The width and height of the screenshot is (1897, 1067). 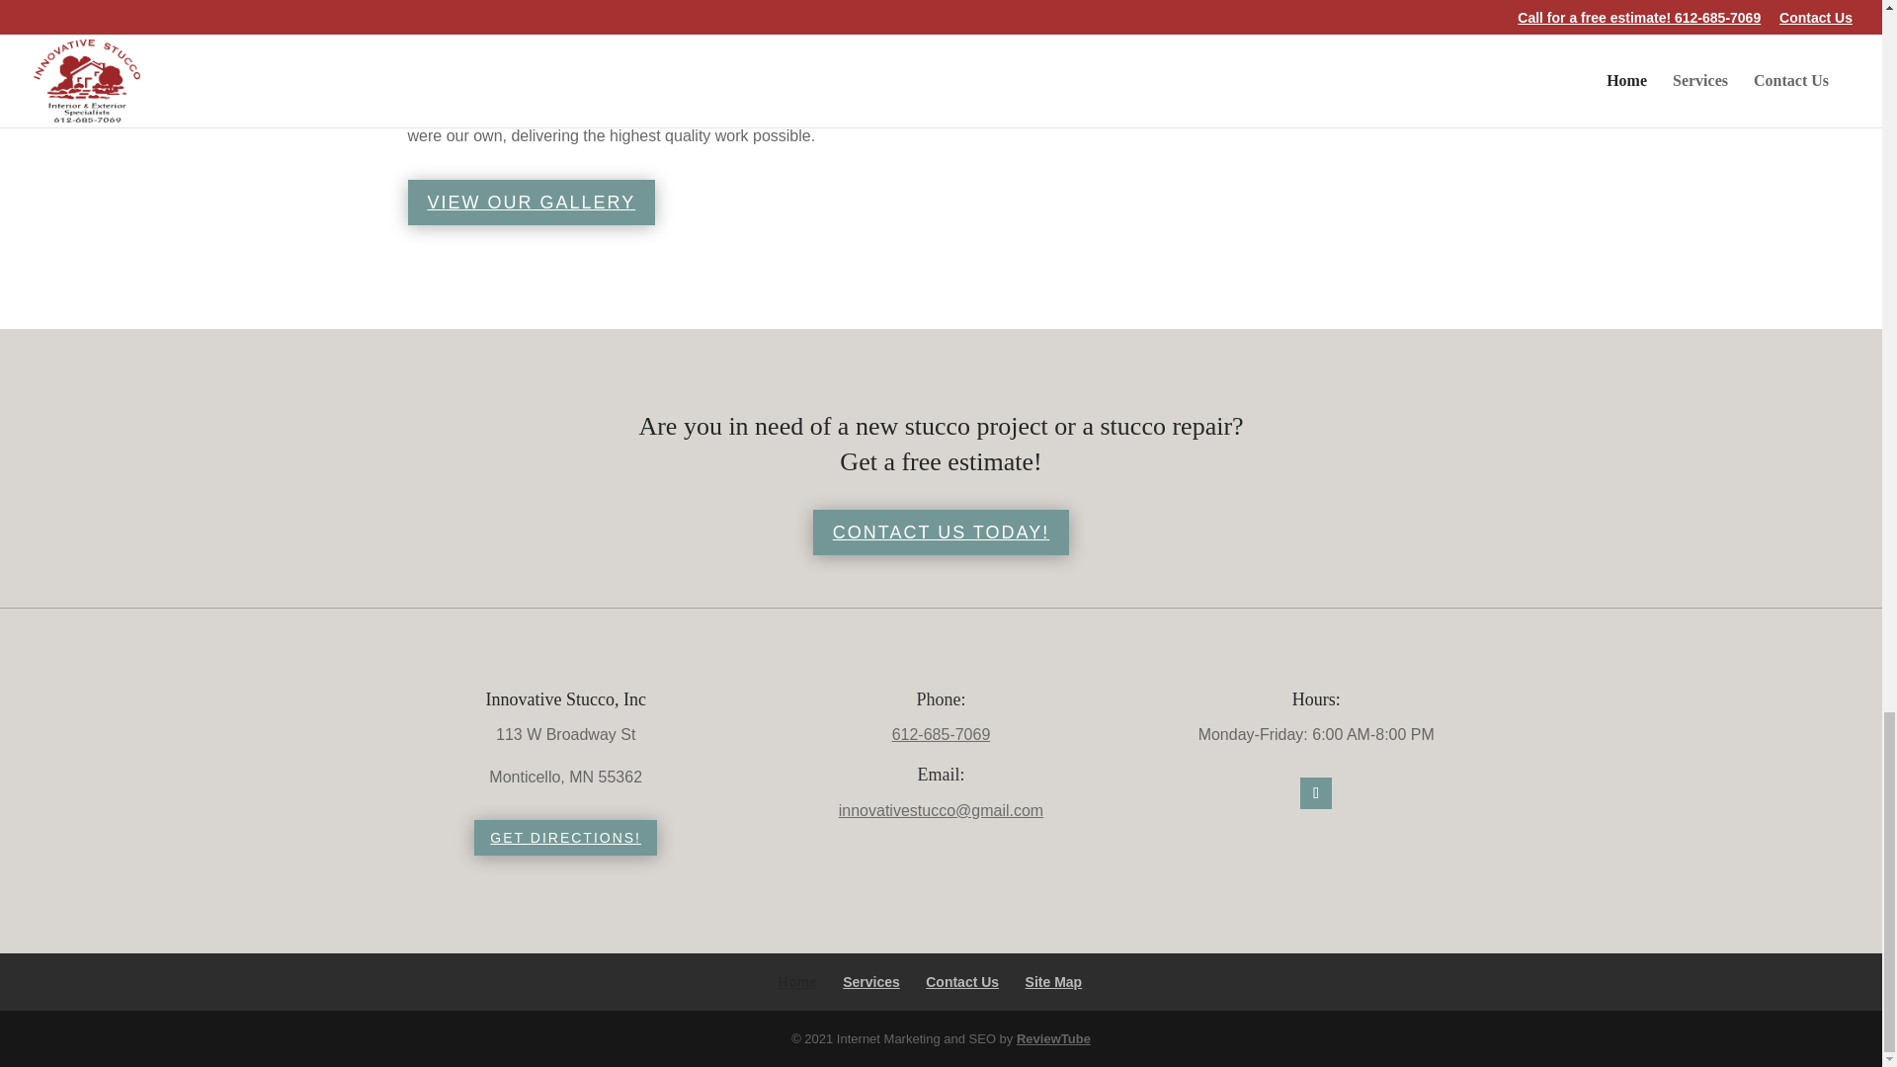 I want to click on ReviewTube, so click(x=1053, y=1039).